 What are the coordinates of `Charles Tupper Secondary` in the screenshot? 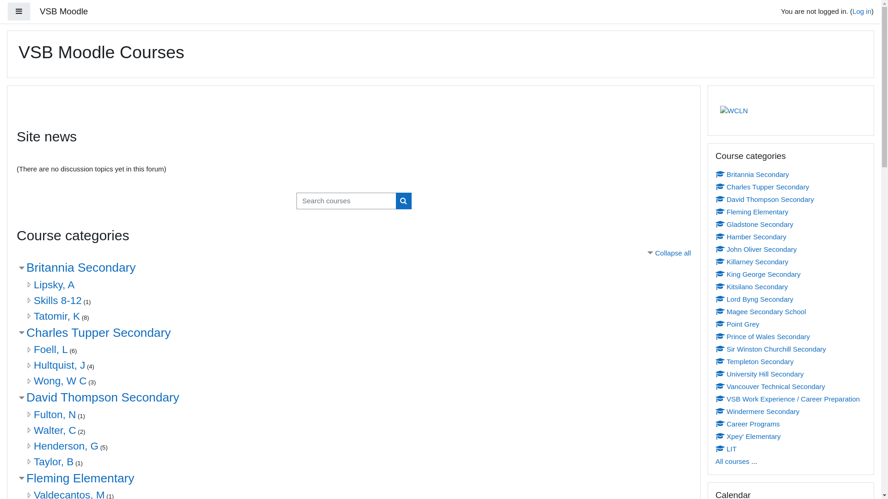 It's located at (99, 332).